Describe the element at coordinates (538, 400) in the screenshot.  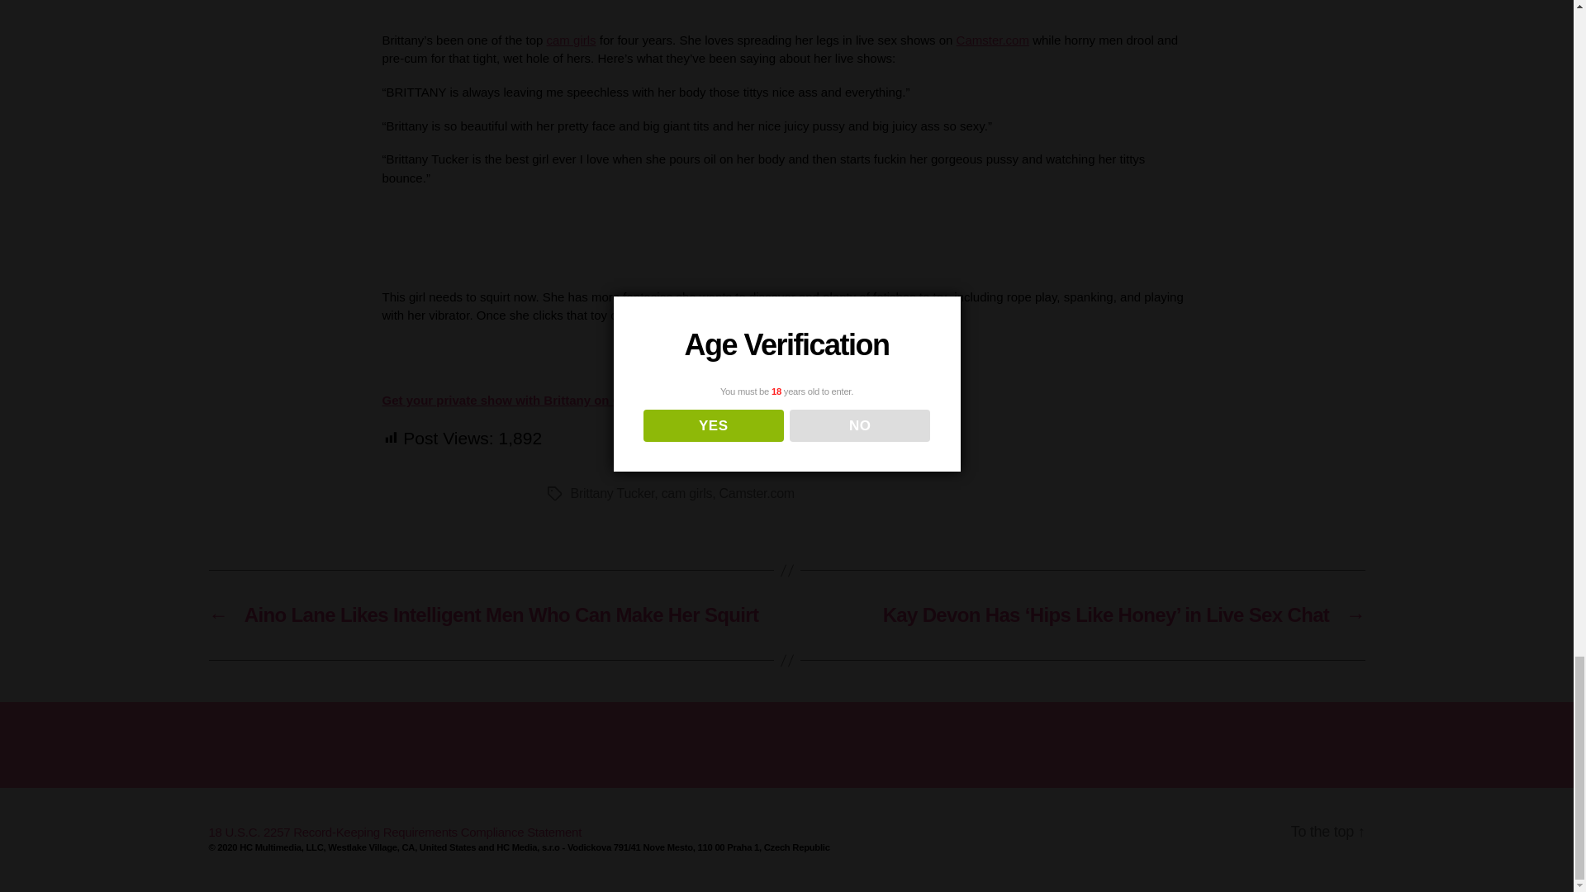
I see `Get your private show with Brittany on Camster.com!` at that location.